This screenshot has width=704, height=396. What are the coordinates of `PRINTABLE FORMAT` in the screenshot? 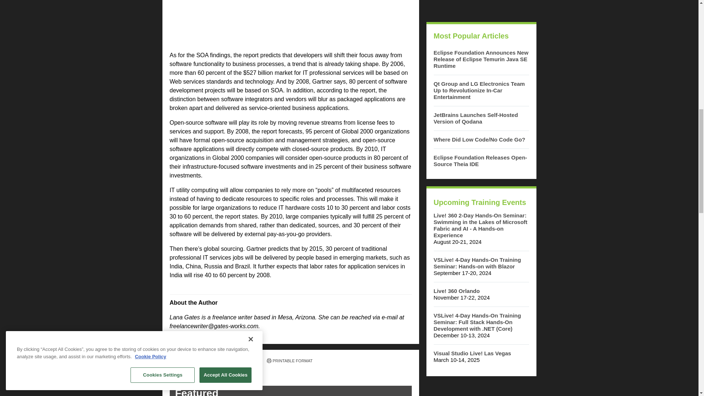 It's located at (290, 361).